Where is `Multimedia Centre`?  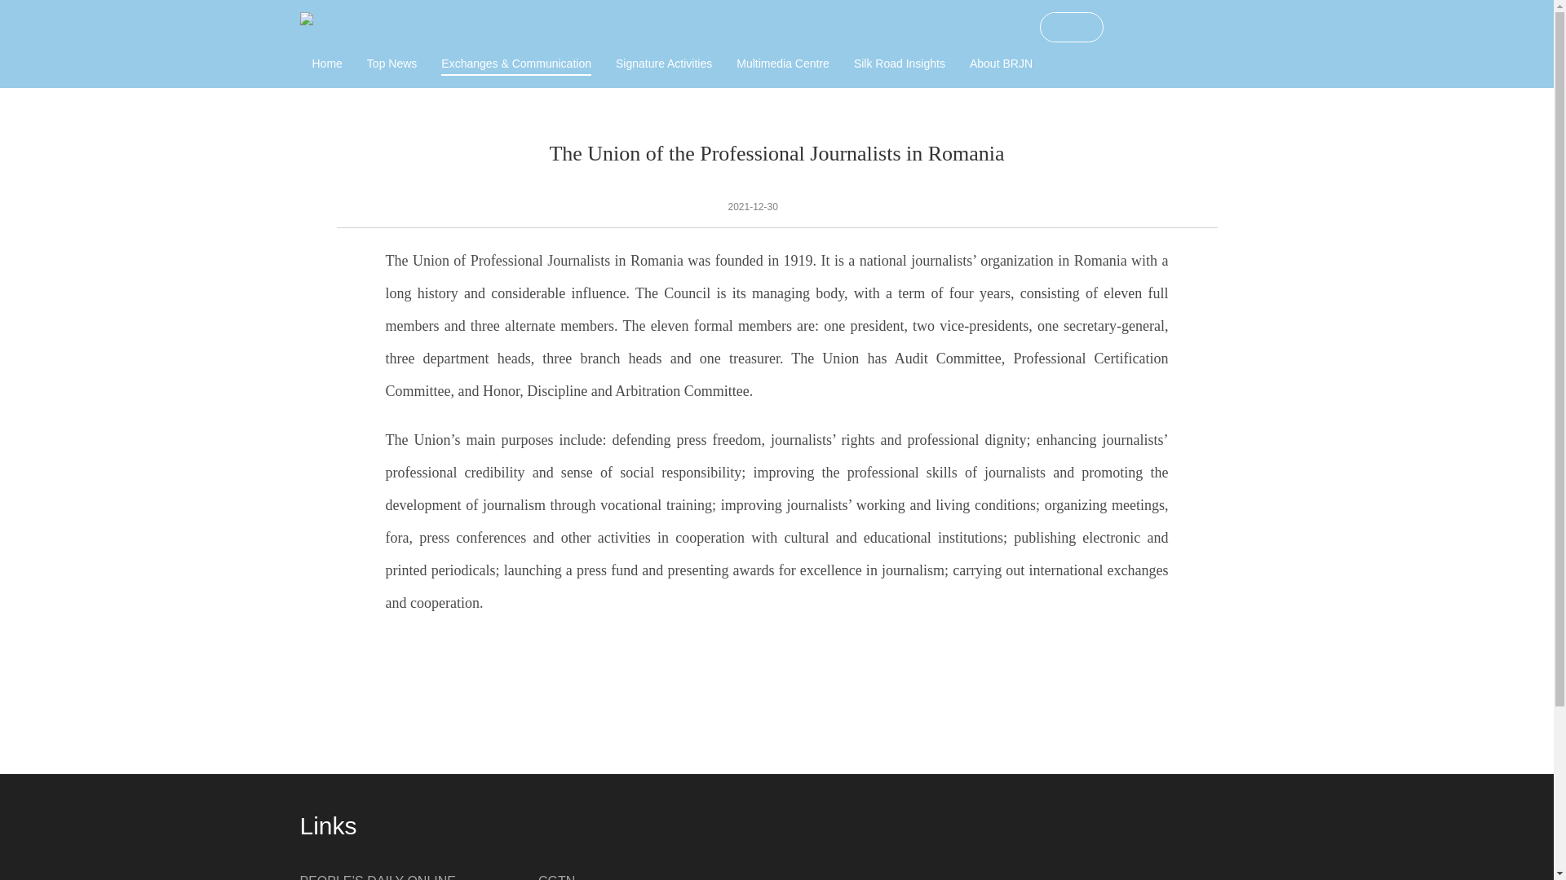
Multimedia Centre is located at coordinates (783, 64).